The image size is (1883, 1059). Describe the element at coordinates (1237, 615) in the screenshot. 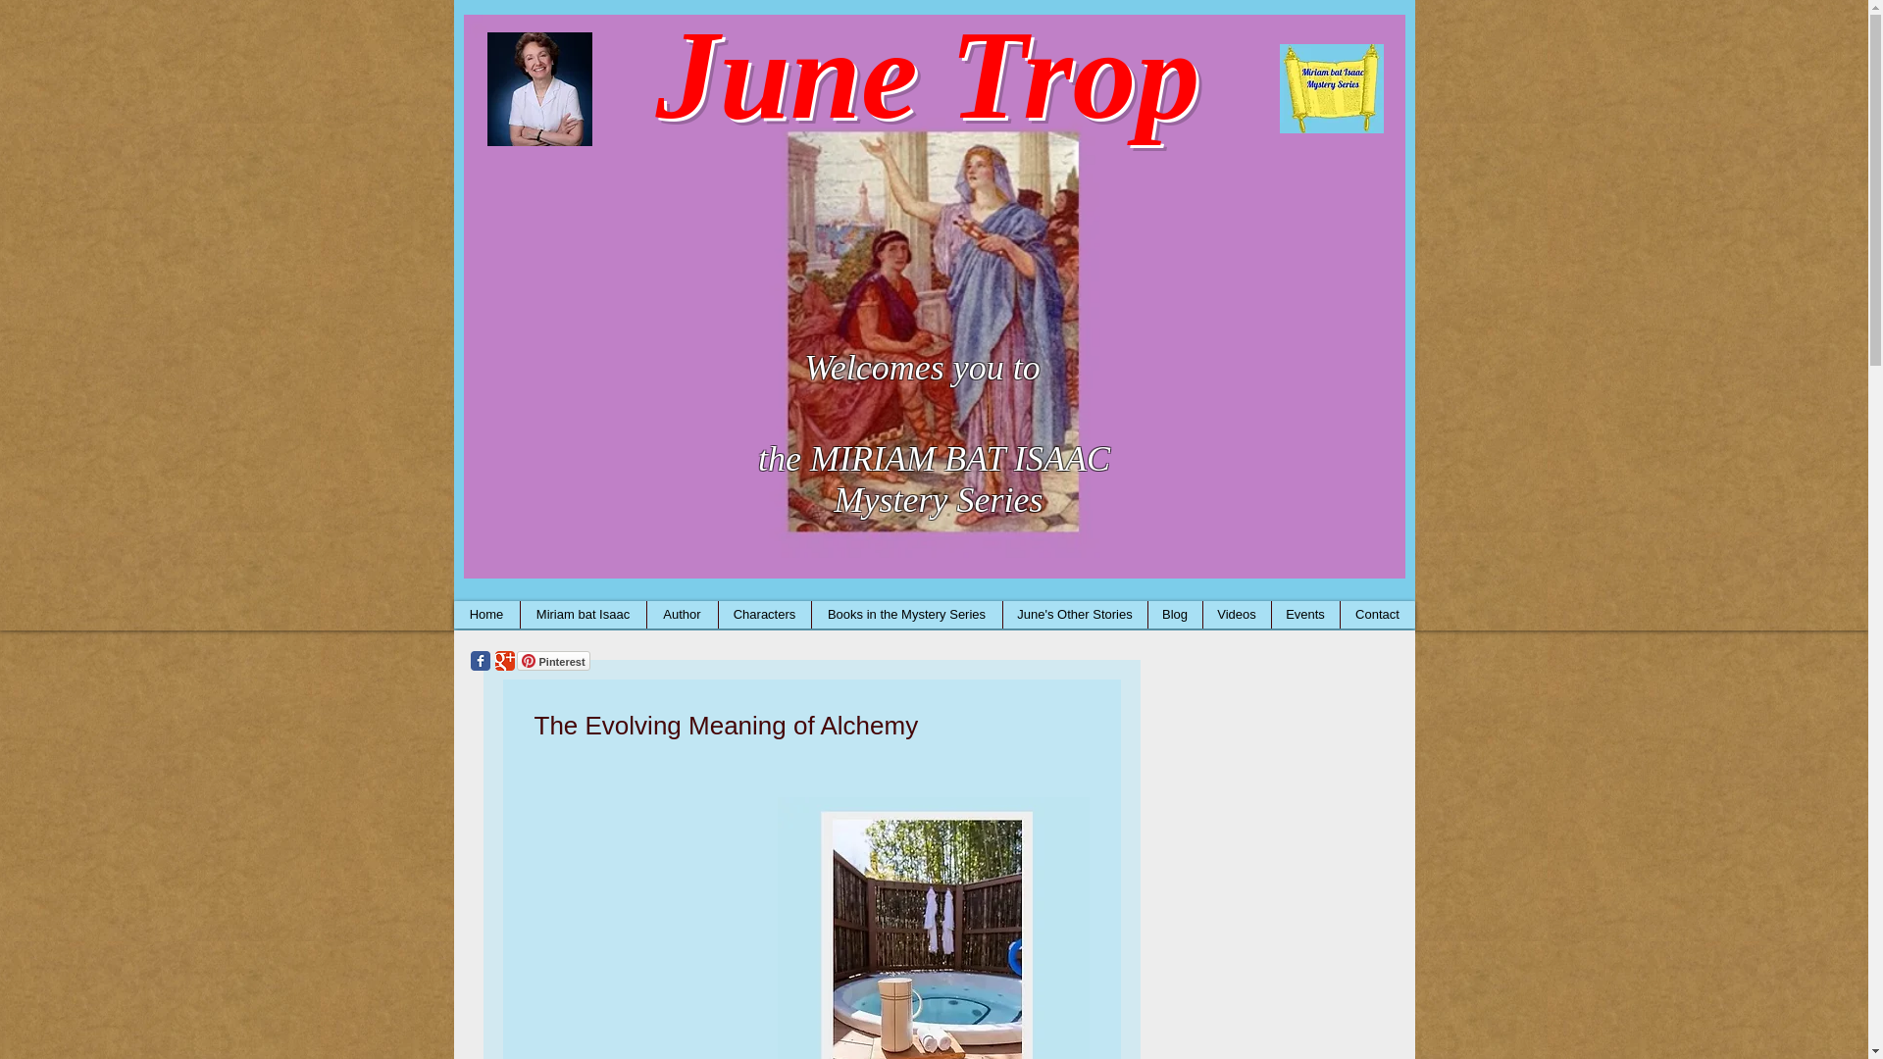

I see `Videos` at that location.